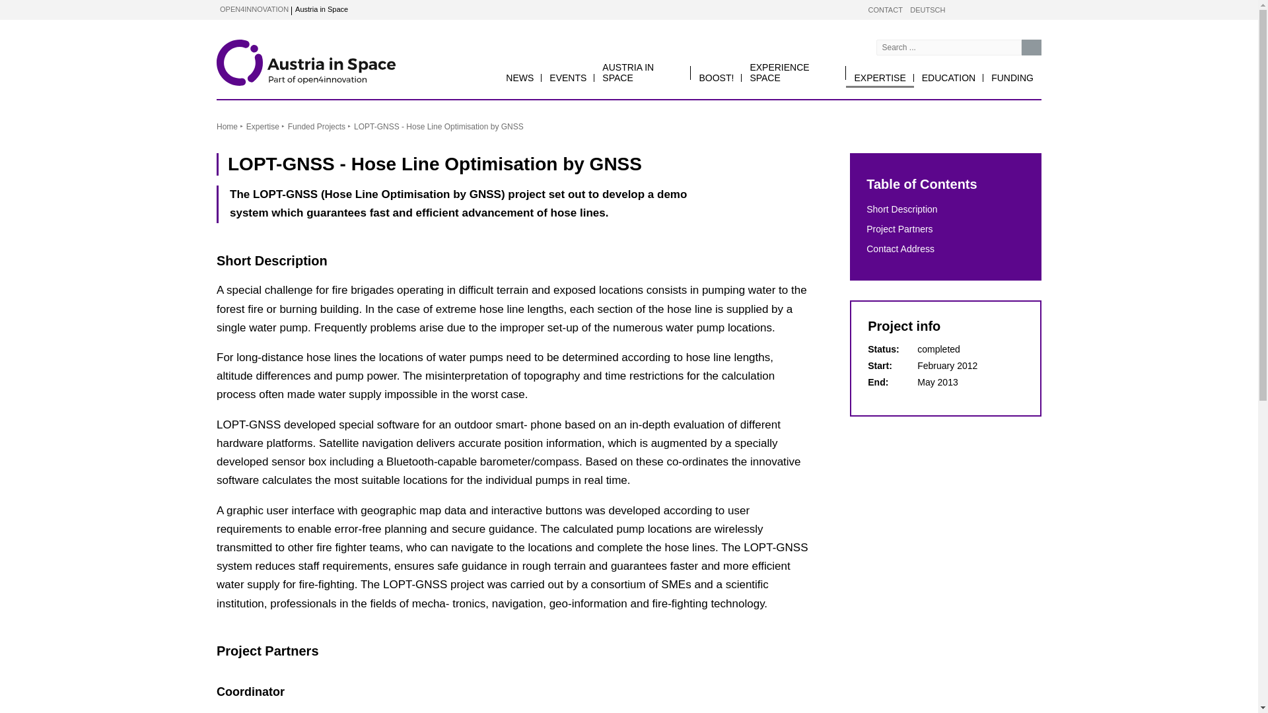 This screenshot has width=1268, height=713. Describe the element at coordinates (886, 10) in the screenshot. I see `CONTACT` at that location.